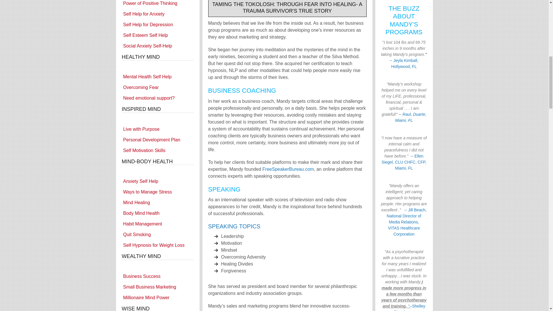  What do you see at coordinates (158, 98) in the screenshot?
I see `Need emotional support?` at bounding box center [158, 98].